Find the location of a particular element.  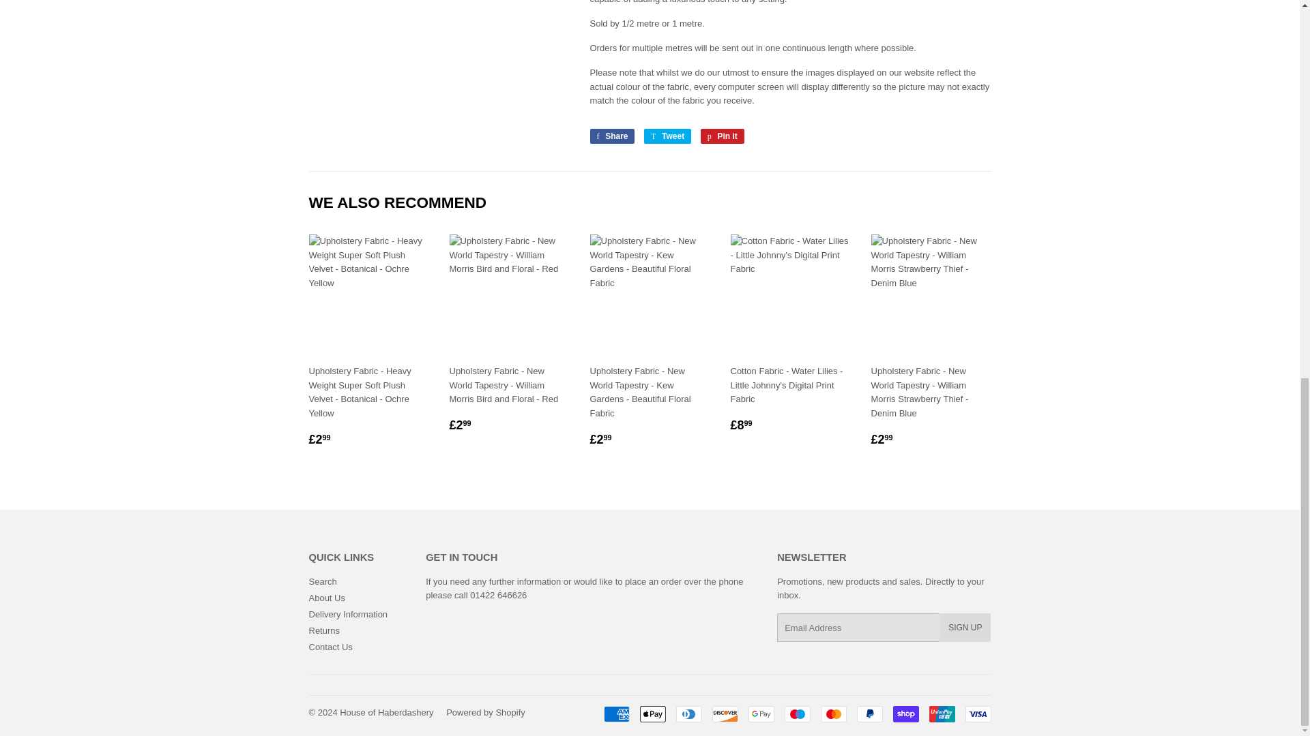

American Express is located at coordinates (615, 714).